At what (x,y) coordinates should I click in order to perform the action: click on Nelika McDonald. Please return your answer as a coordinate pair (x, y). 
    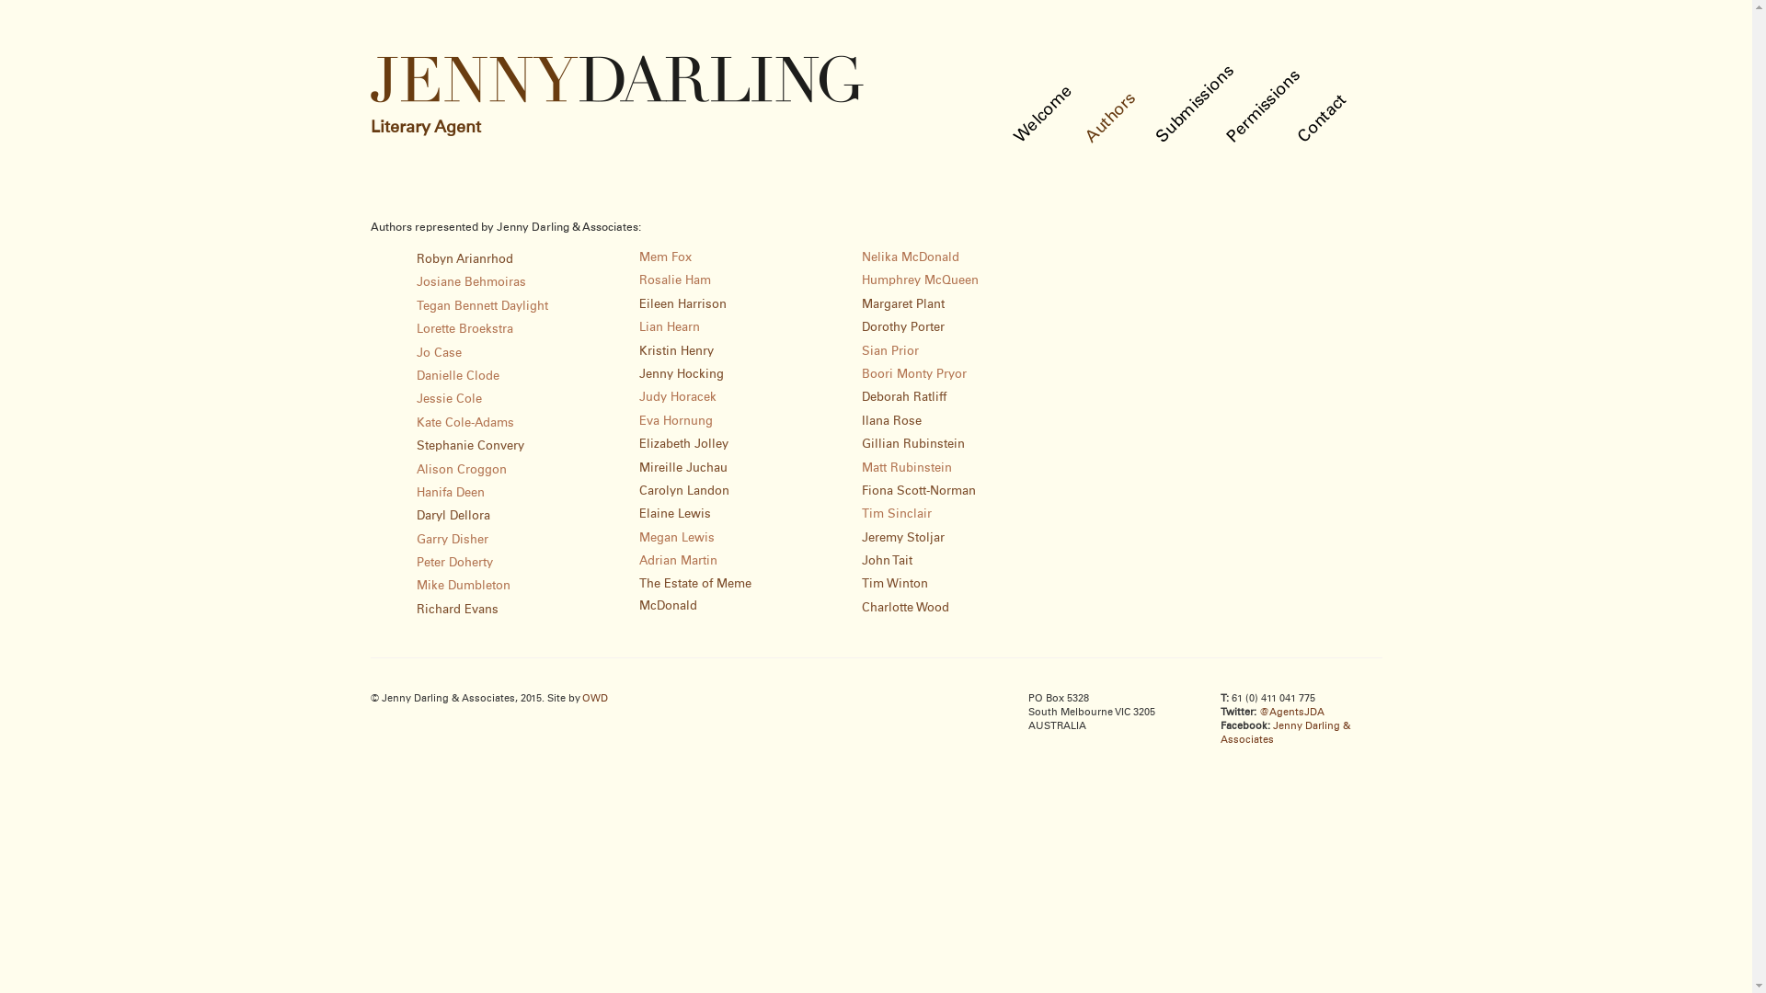
    Looking at the image, I should click on (911, 257).